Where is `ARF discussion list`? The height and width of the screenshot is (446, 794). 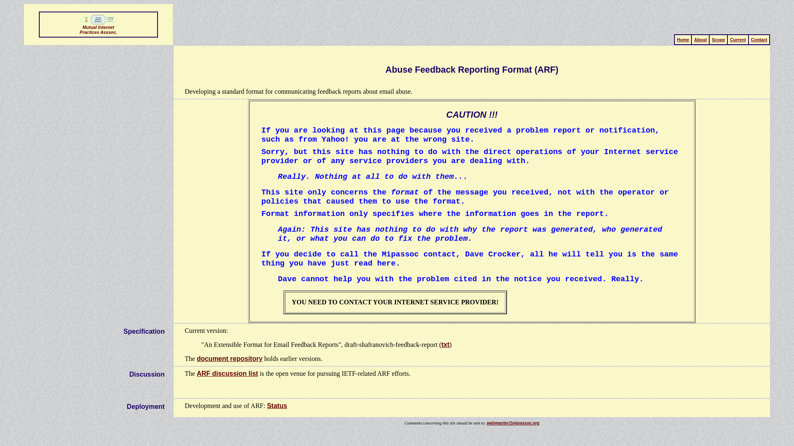 ARF discussion list is located at coordinates (227, 373).